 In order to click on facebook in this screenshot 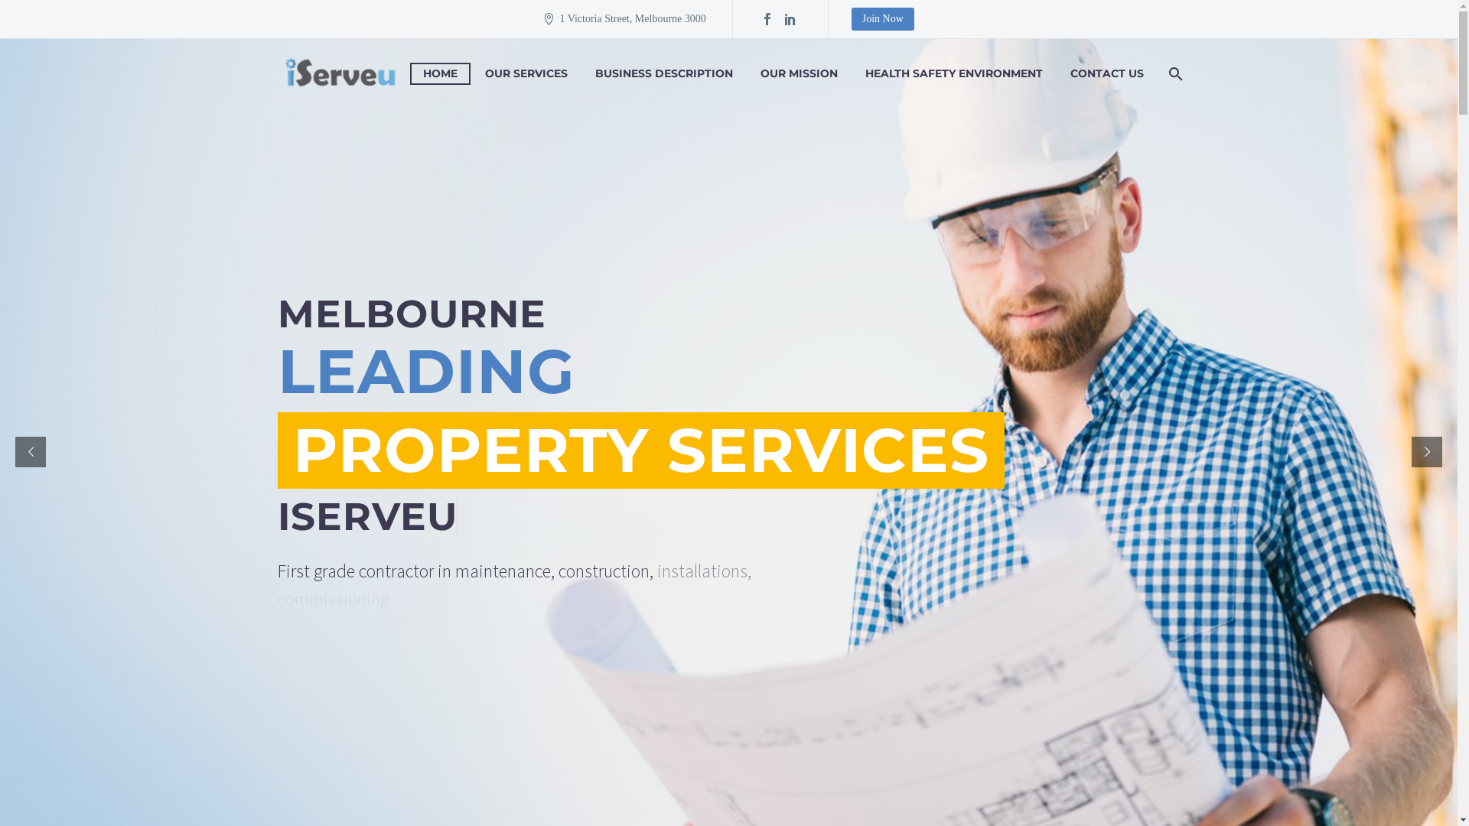, I will do `click(767, 19)`.